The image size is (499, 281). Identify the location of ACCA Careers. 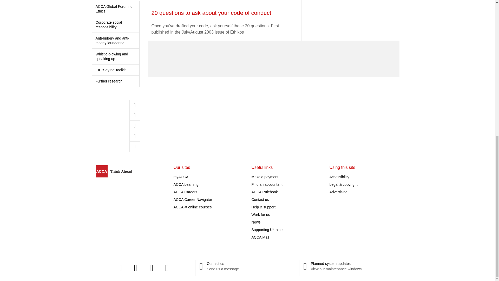
(186, 192).